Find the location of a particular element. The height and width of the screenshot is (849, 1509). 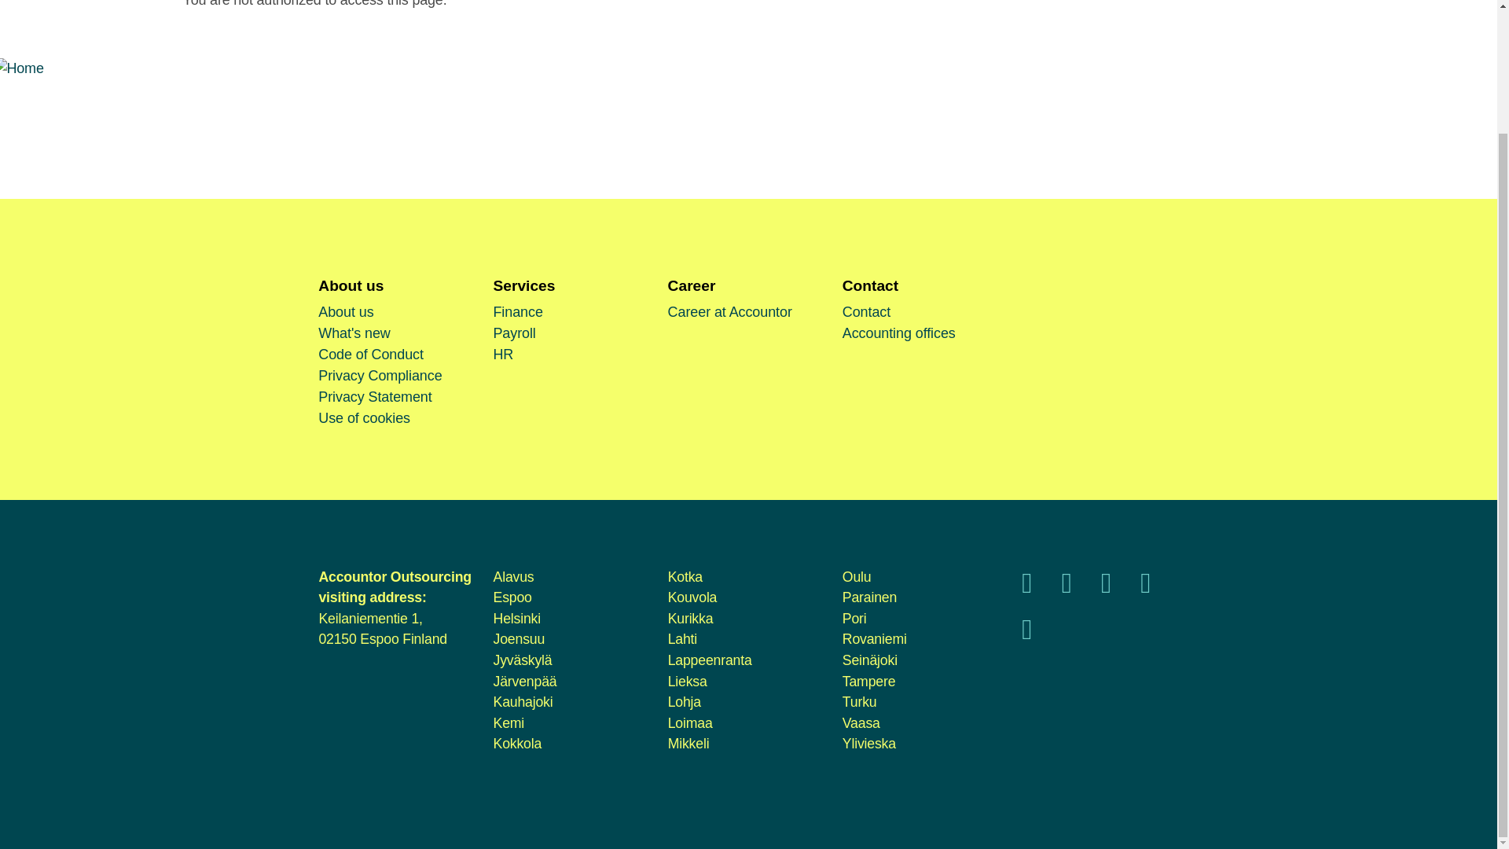

Youtube is located at coordinates (1106, 588).